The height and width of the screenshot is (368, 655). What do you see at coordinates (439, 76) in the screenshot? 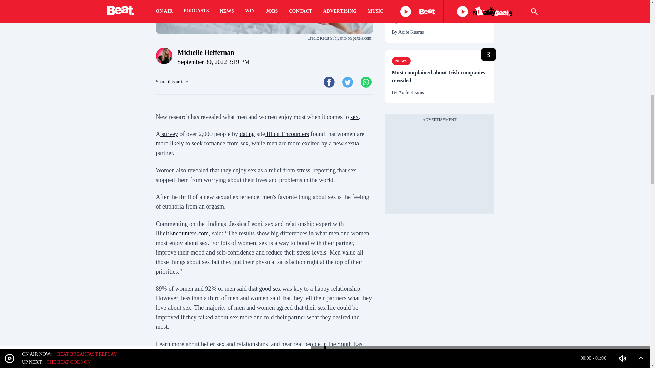
I see `Most complained about Irish companies revealed` at bounding box center [439, 76].